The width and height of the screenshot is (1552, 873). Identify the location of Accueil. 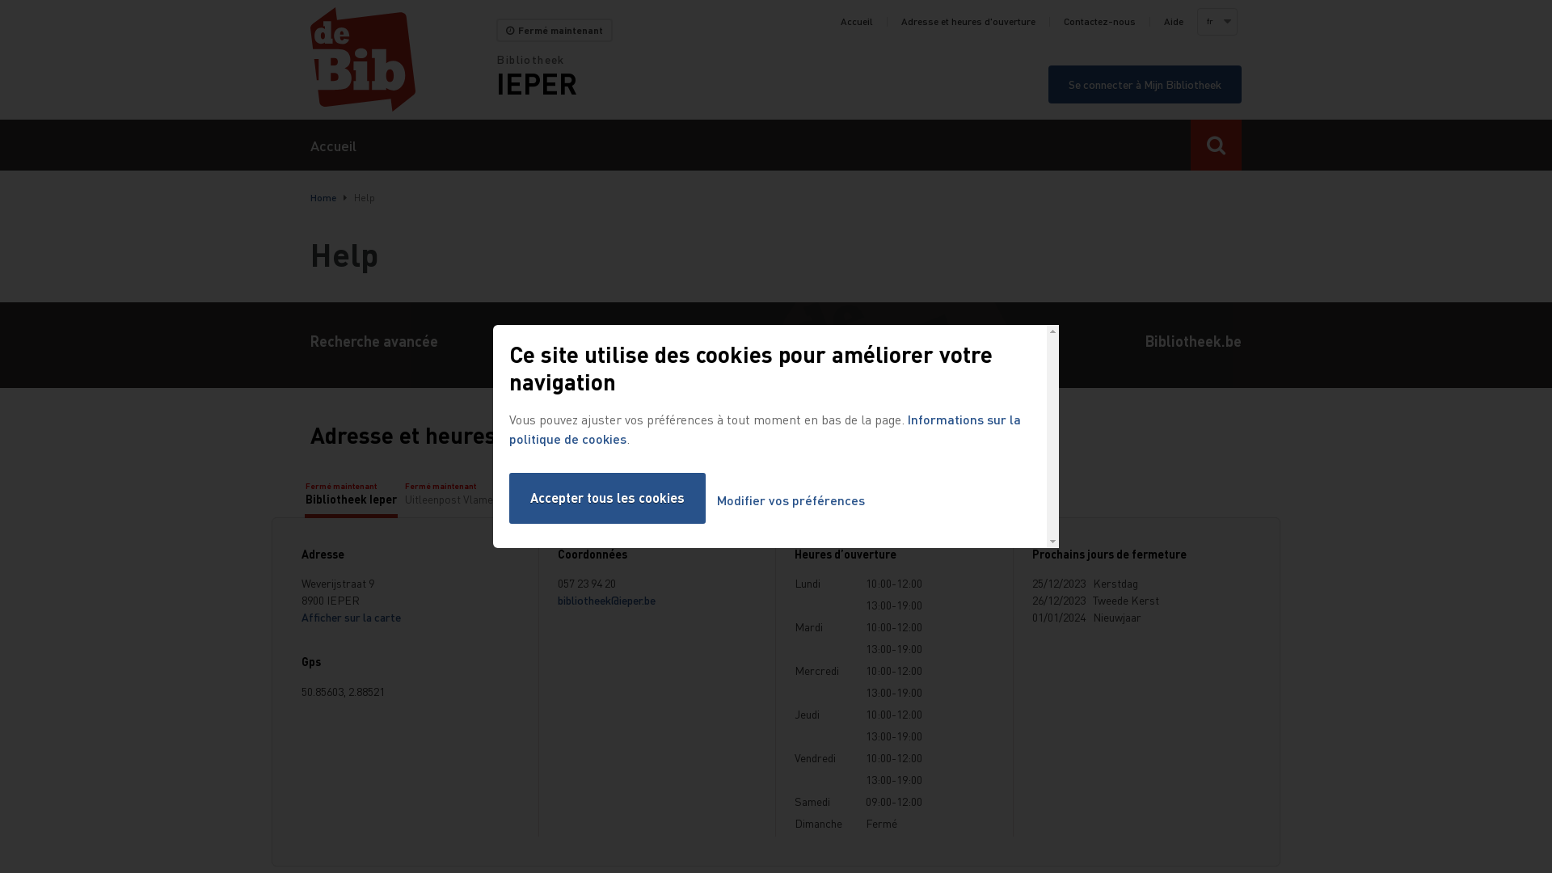
(403, 60).